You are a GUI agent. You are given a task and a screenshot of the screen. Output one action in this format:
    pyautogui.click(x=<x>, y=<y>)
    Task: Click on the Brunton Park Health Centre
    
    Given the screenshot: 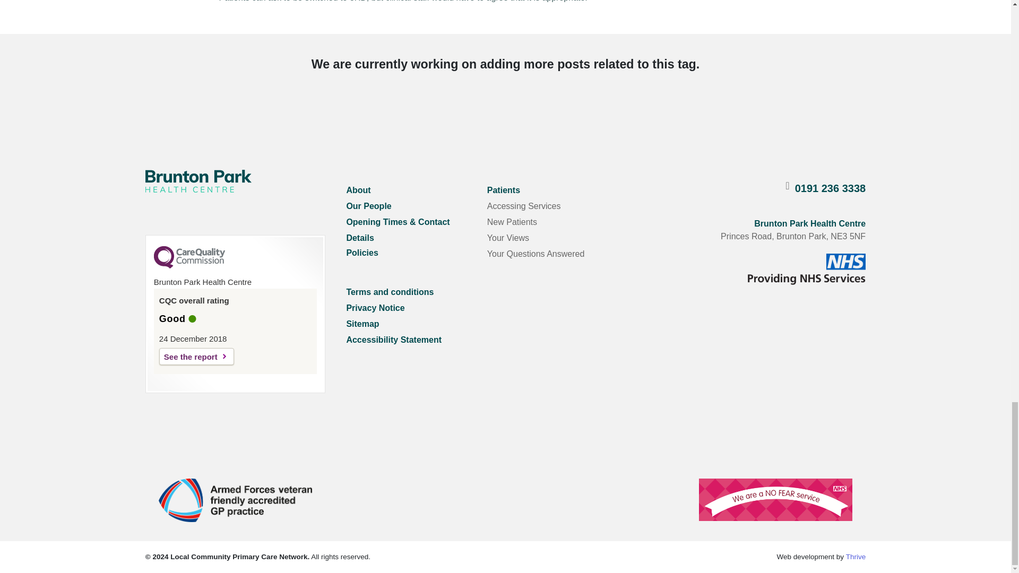 What is the action you would take?
    pyautogui.click(x=198, y=180)
    